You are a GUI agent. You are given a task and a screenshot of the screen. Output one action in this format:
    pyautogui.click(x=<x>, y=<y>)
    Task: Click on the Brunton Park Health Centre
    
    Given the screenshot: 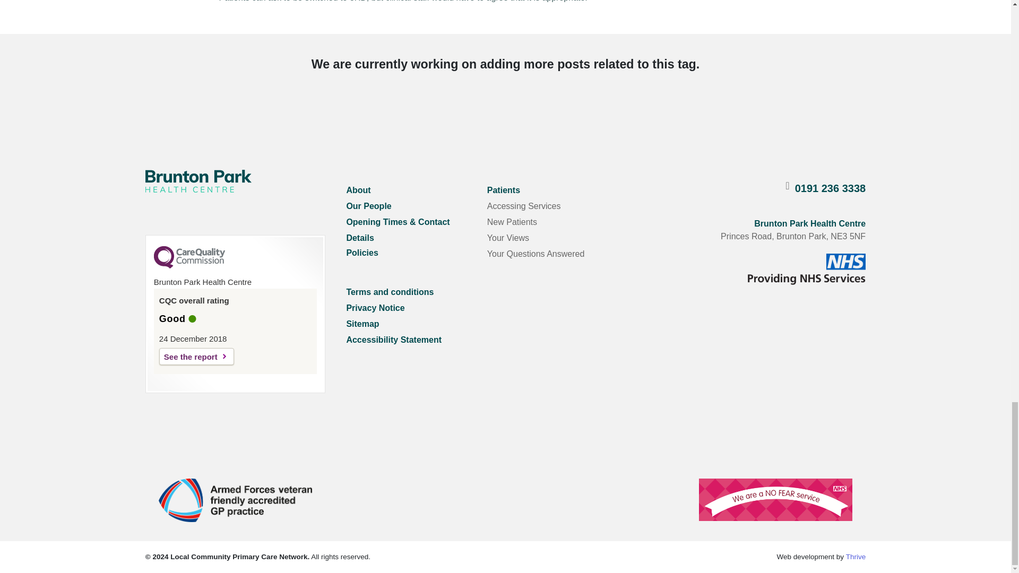 What is the action you would take?
    pyautogui.click(x=198, y=180)
    